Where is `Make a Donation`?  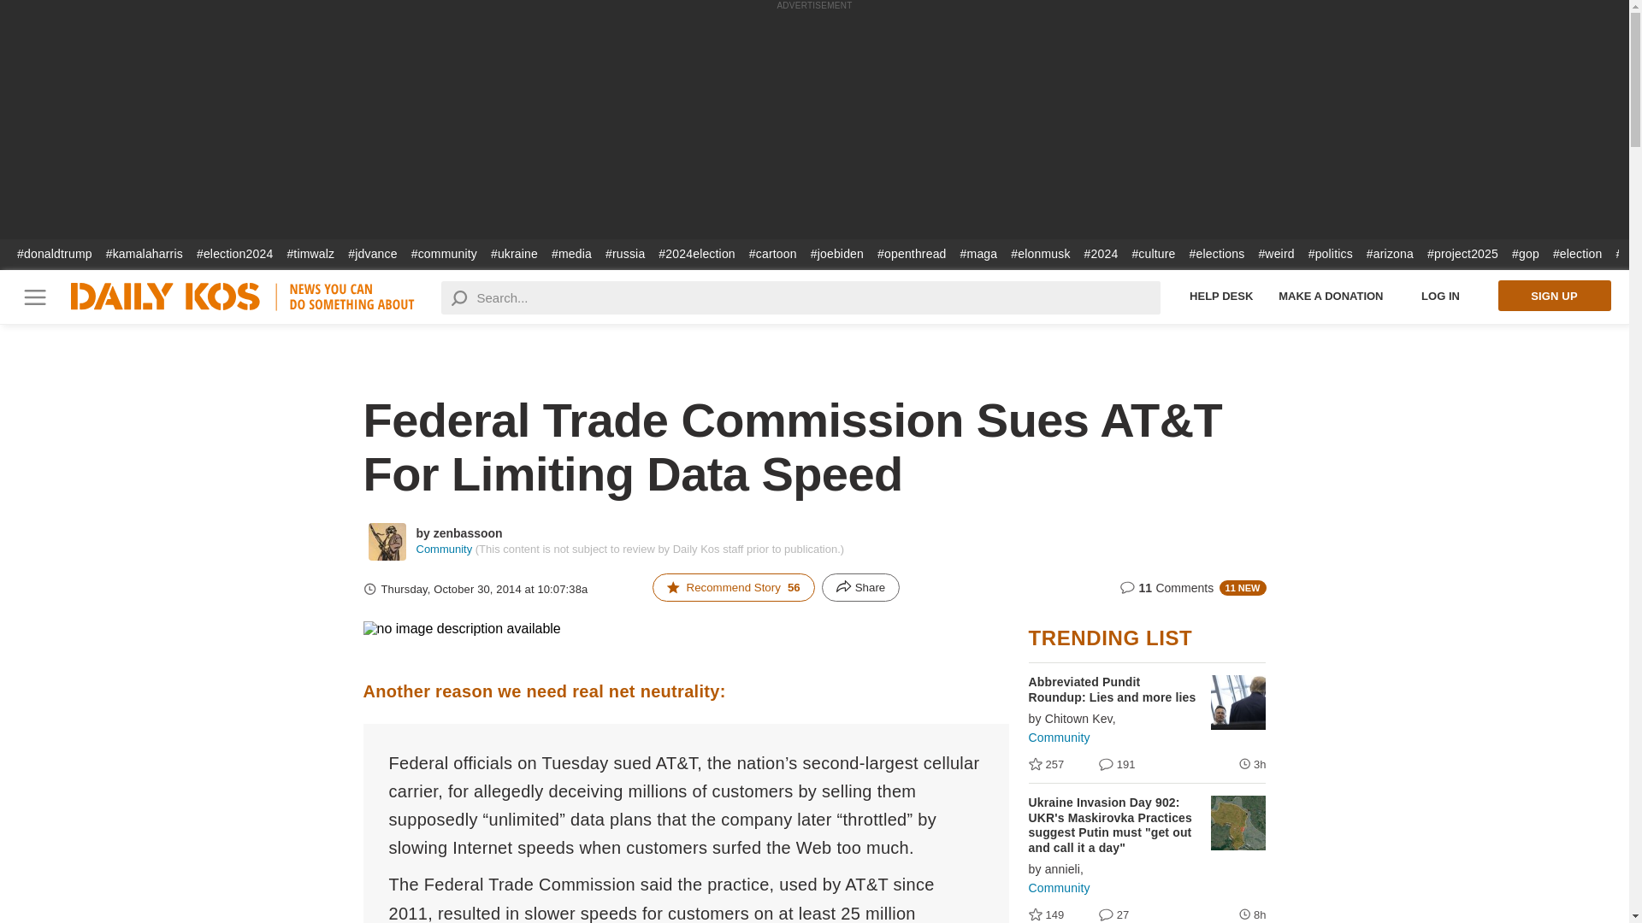
Make a Donation is located at coordinates (1331, 296).